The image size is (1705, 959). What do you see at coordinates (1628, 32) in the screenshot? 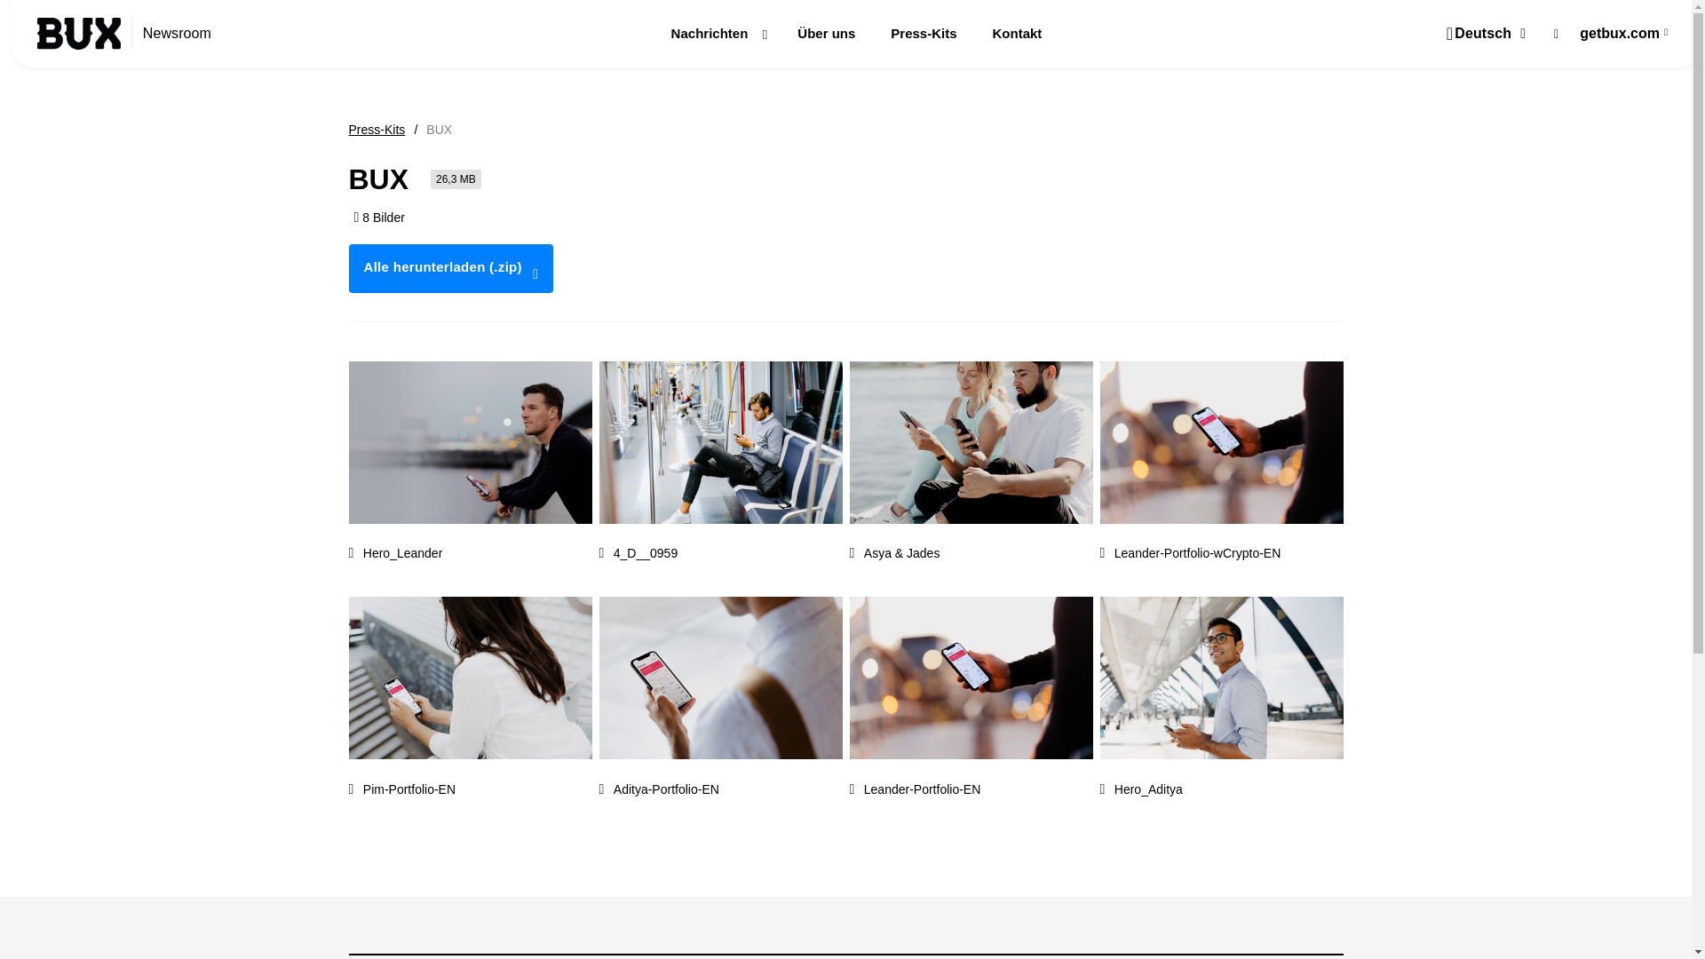
I see `getbux.com` at bounding box center [1628, 32].